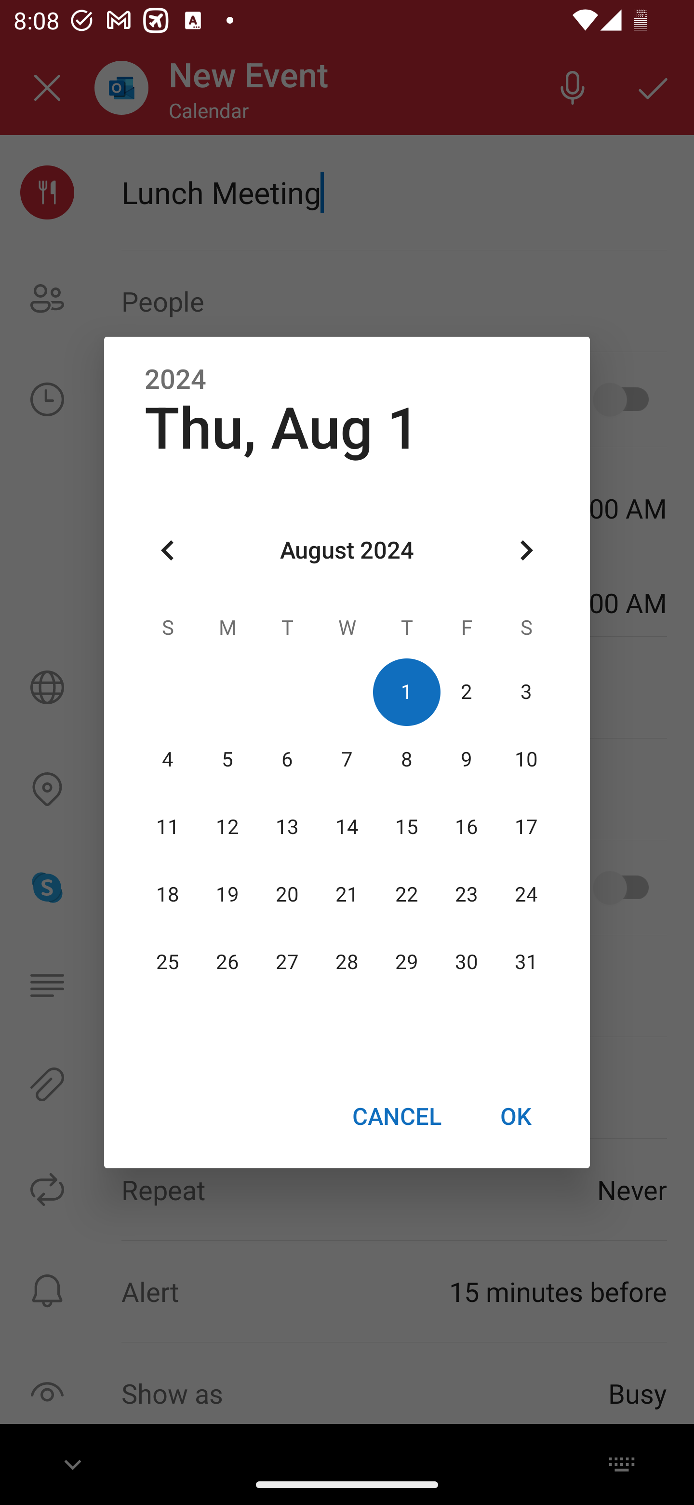 The height and width of the screenshot is (1505, 694). I want to click on Previous month, so click(168, 551).